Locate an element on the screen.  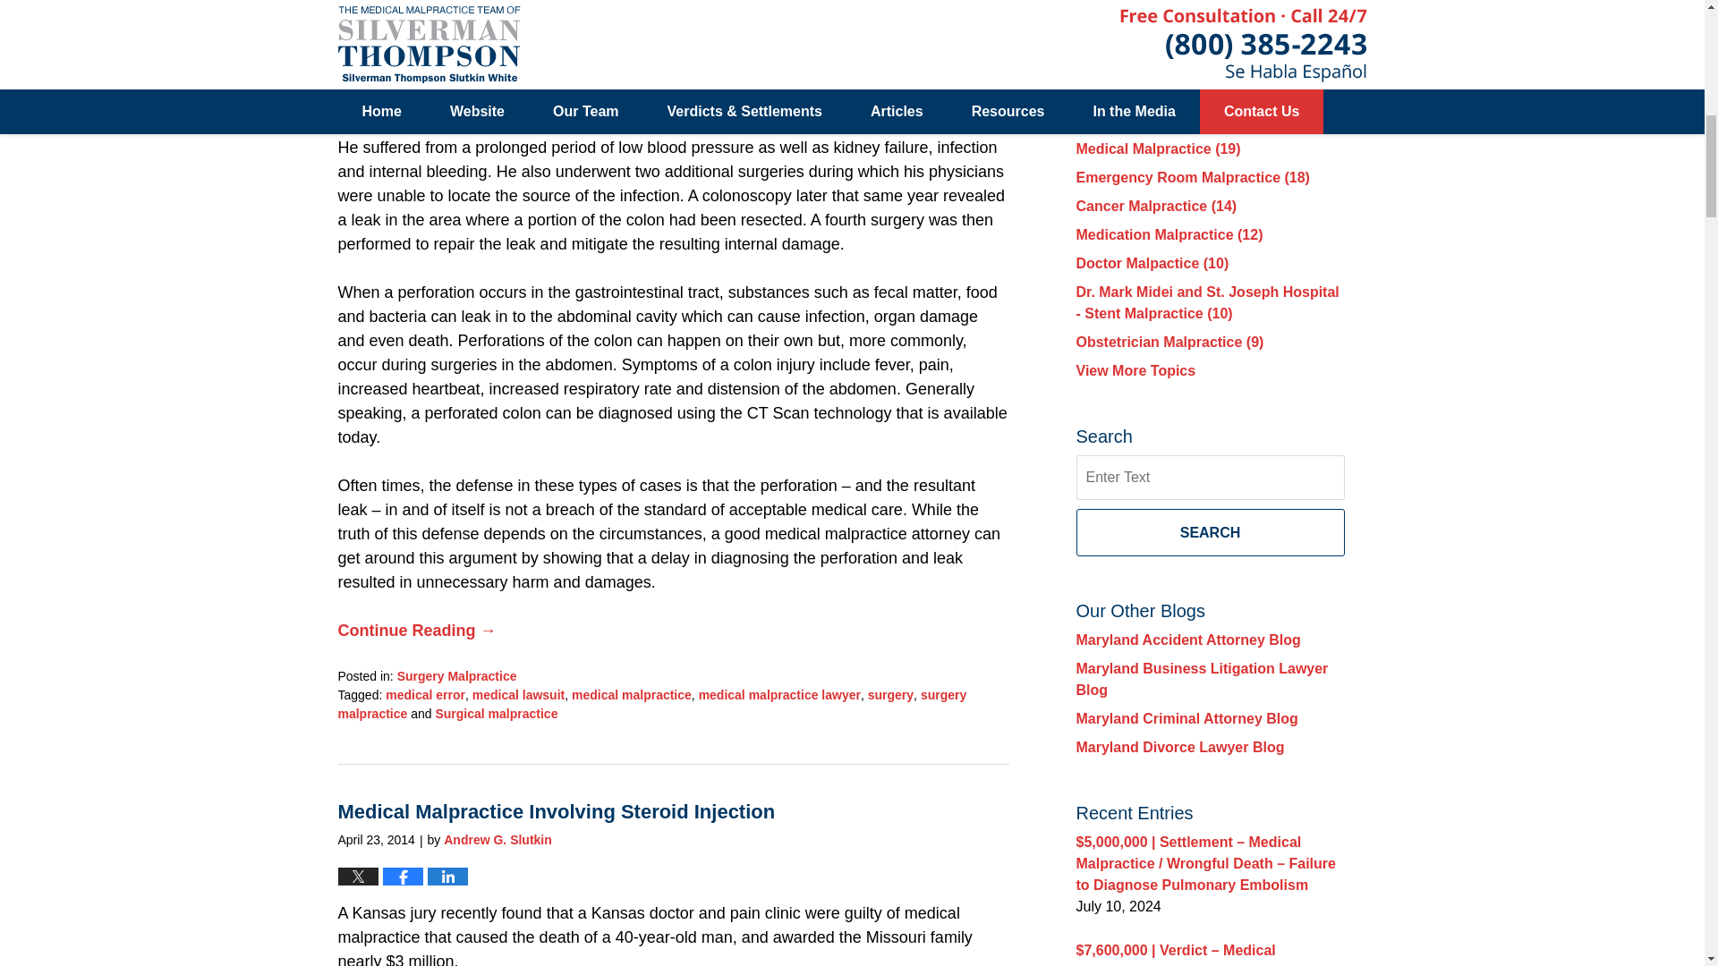
View all posts tagged with medical error is located at coordinates (425, 694).